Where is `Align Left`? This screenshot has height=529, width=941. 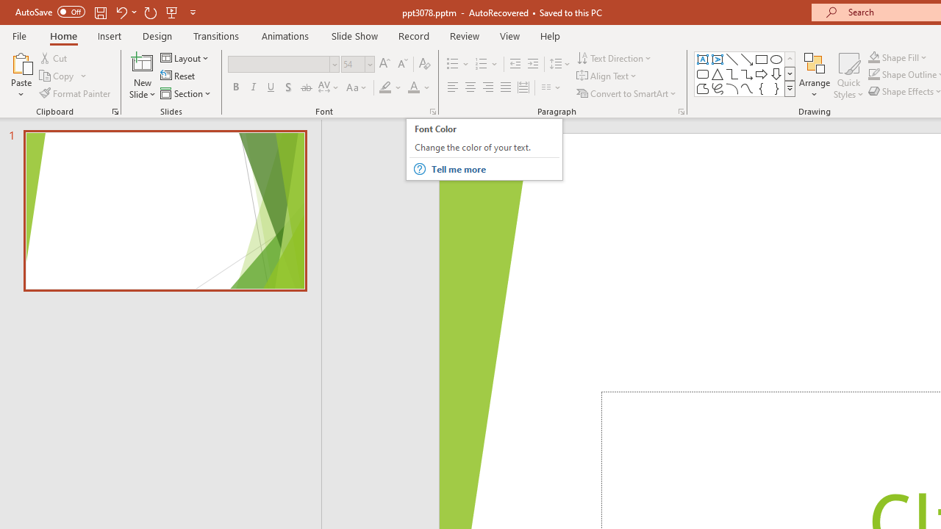 Align Left is located at coordinates (453, 88).